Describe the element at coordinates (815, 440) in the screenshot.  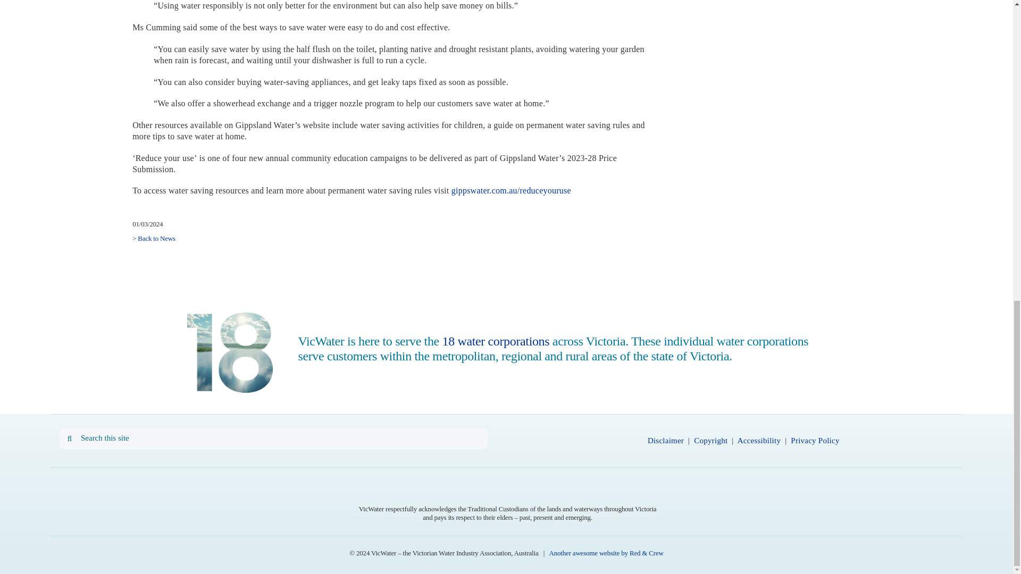
I see `Privacy Policy` at that location.